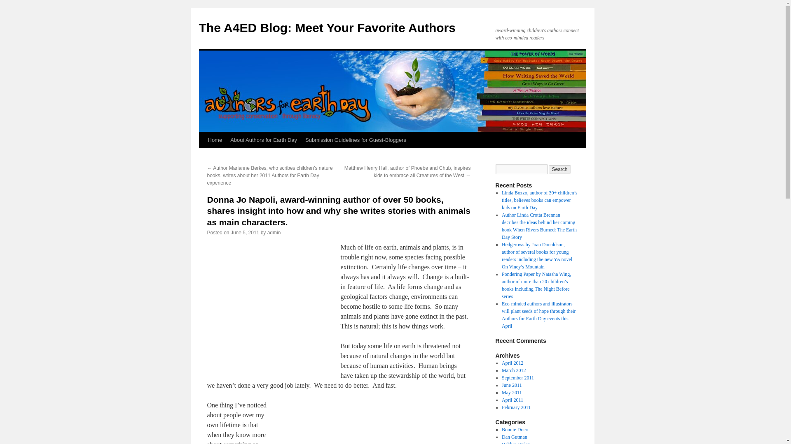 This screenshot has height=444, width=791. Describe the element at coordinates (515, 429) in the screenshot. I see `Bonnie Doerr` at that location.